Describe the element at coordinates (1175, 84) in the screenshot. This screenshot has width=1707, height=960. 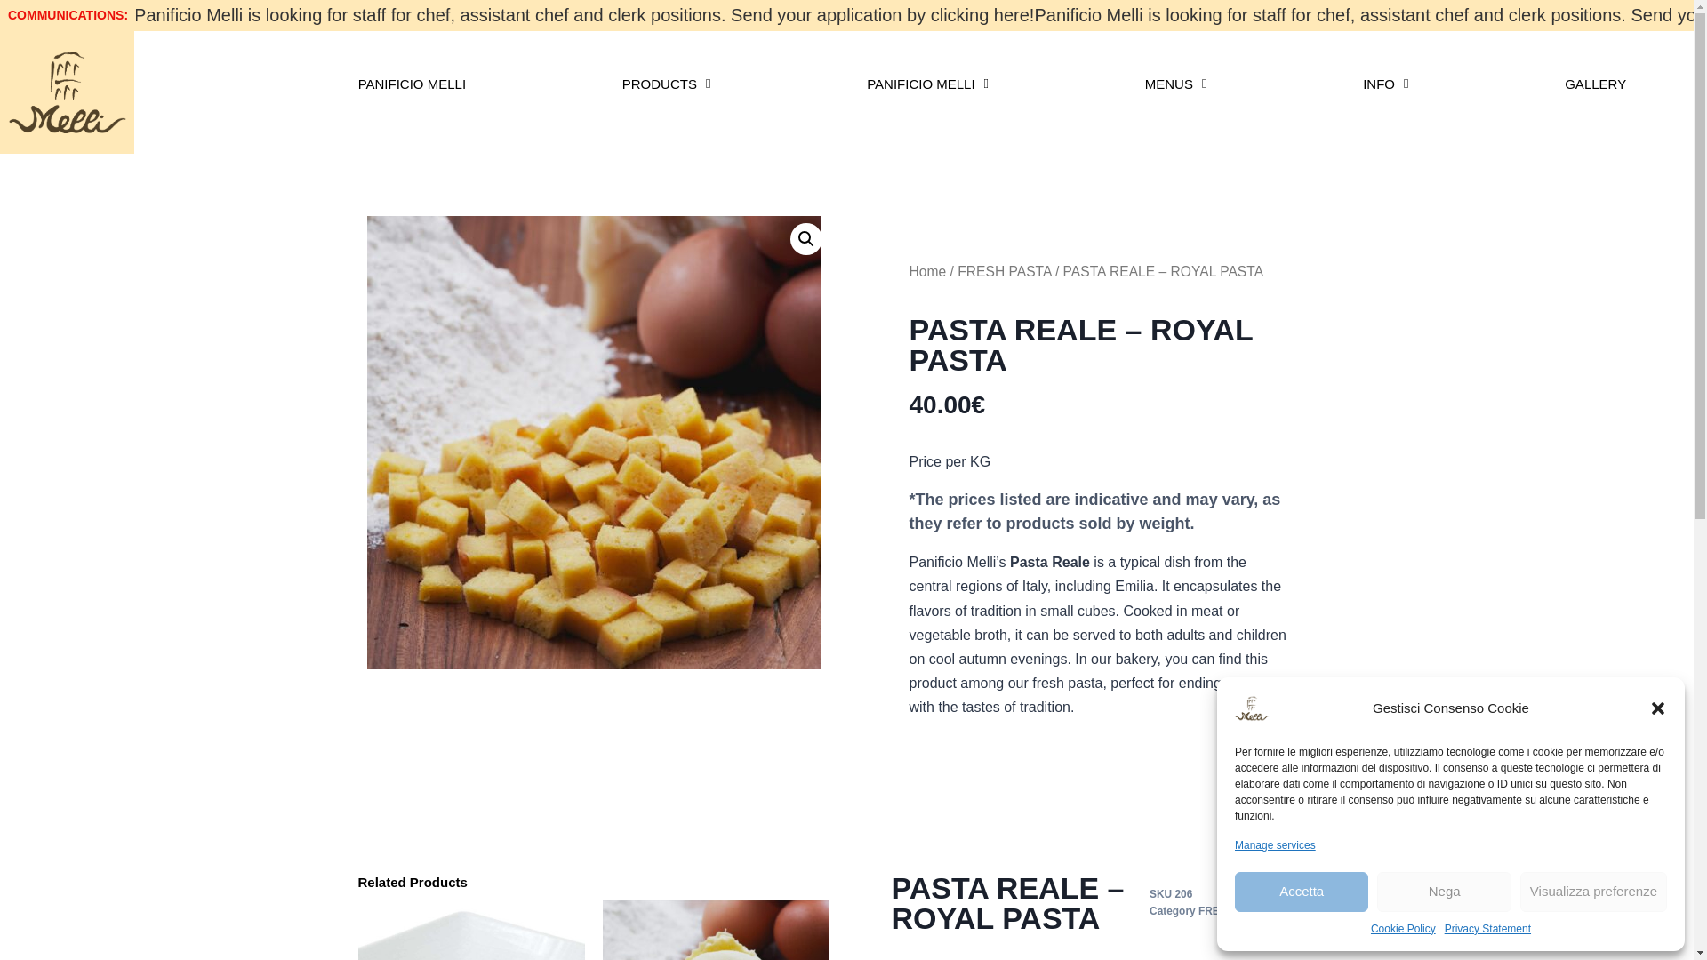
I see `MENUS` at that location.